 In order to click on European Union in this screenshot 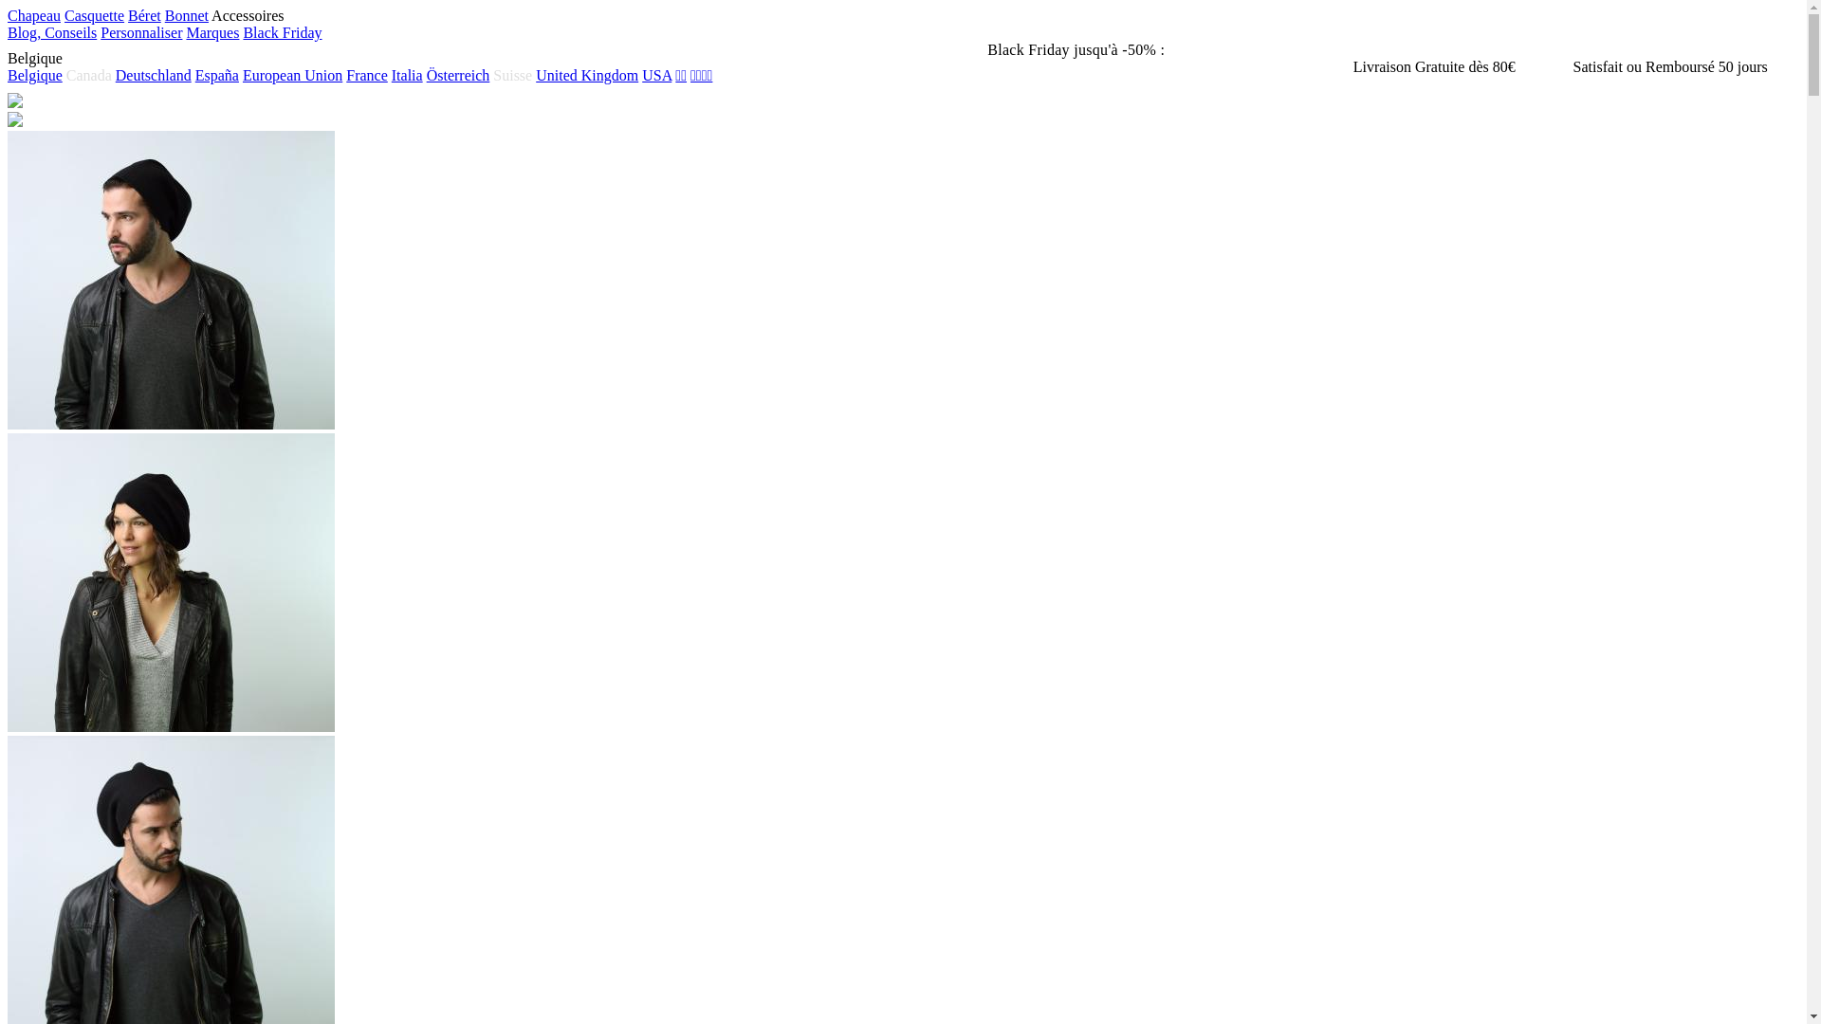, I will do `click(292, 76)`.